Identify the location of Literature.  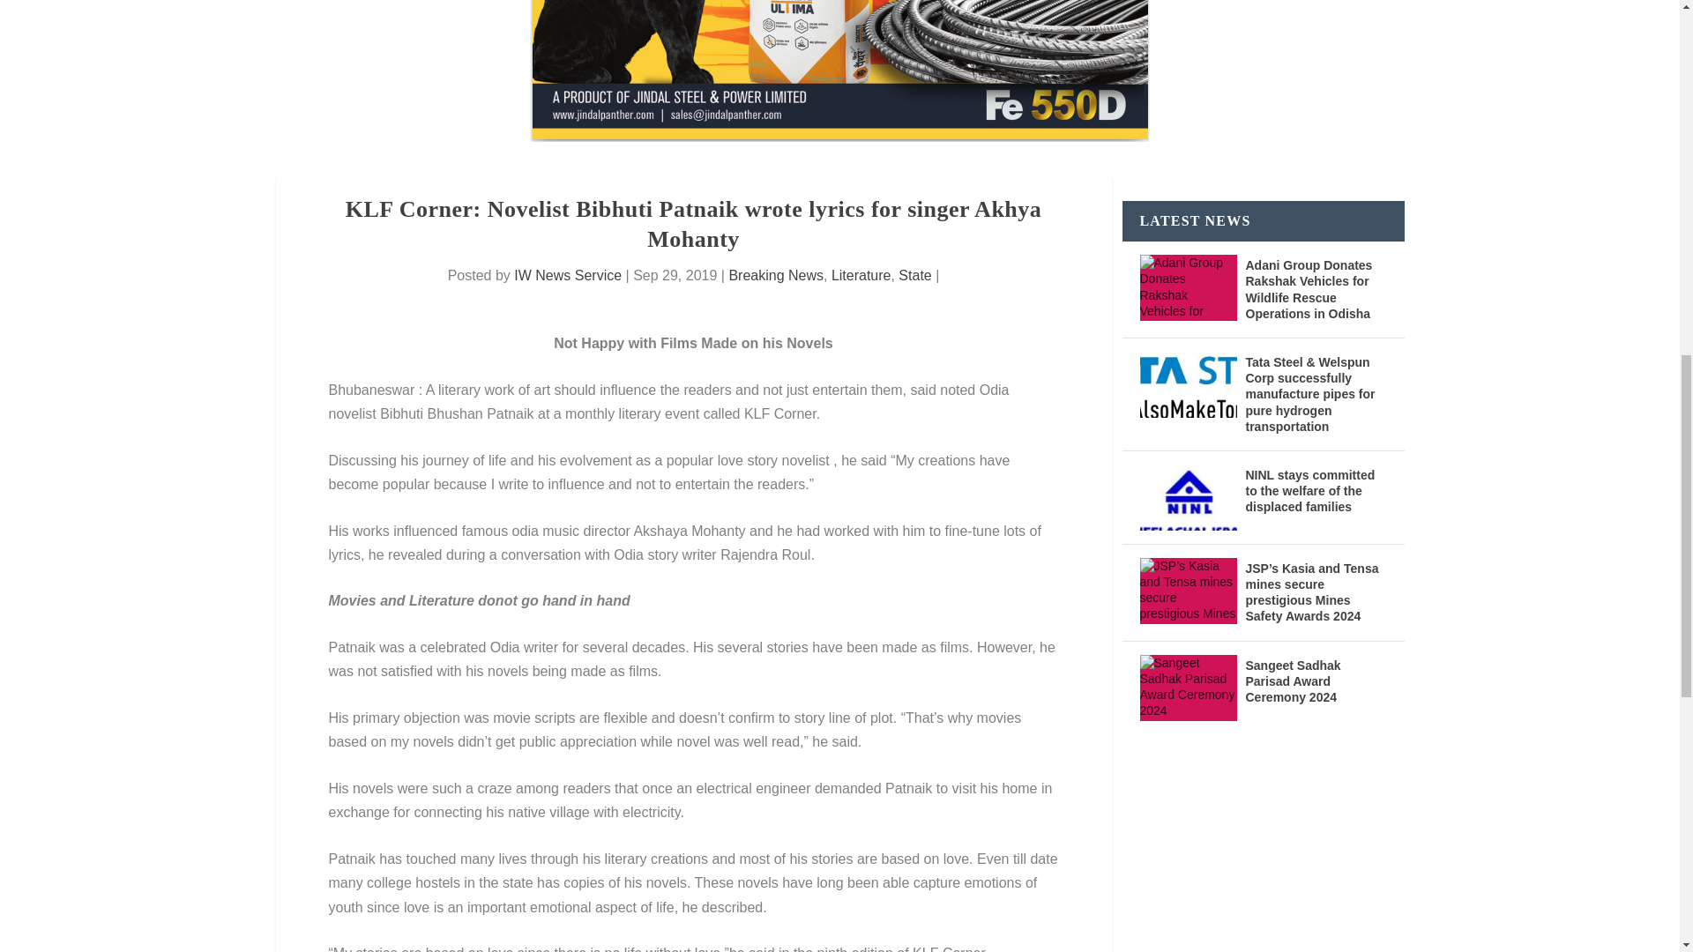
(861, 275).